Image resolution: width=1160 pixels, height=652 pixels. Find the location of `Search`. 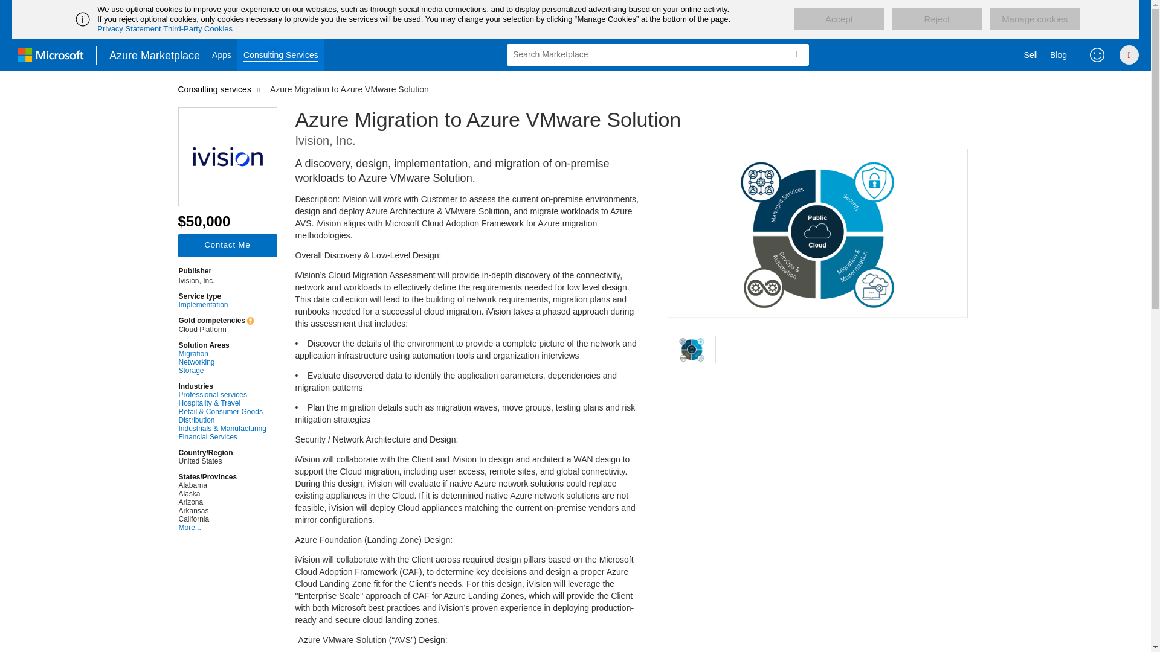

Search is located at coordinates (797, 54).